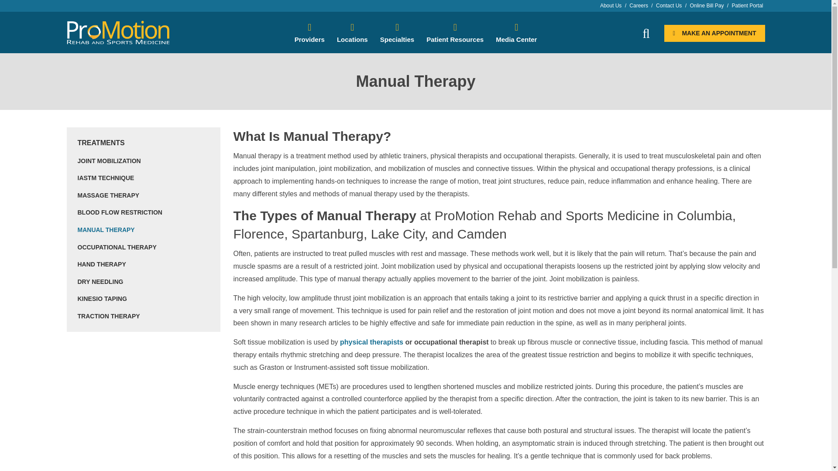  Describe the element at coordinates (455, 33) in the screenshot. I see `Patient Resources` at that location.